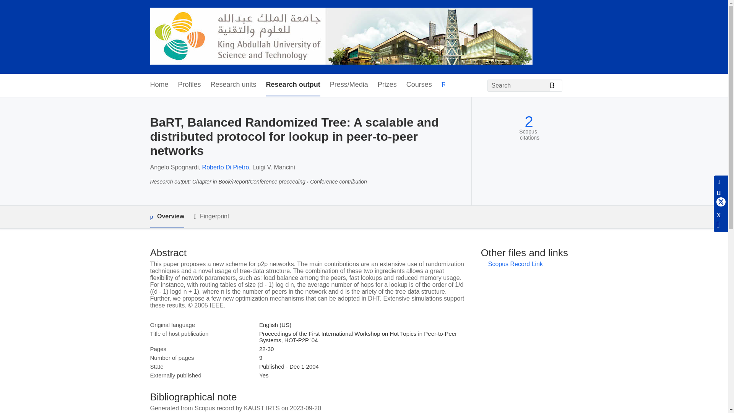  I want to click on Scopus Record Link, so click(515, 264).